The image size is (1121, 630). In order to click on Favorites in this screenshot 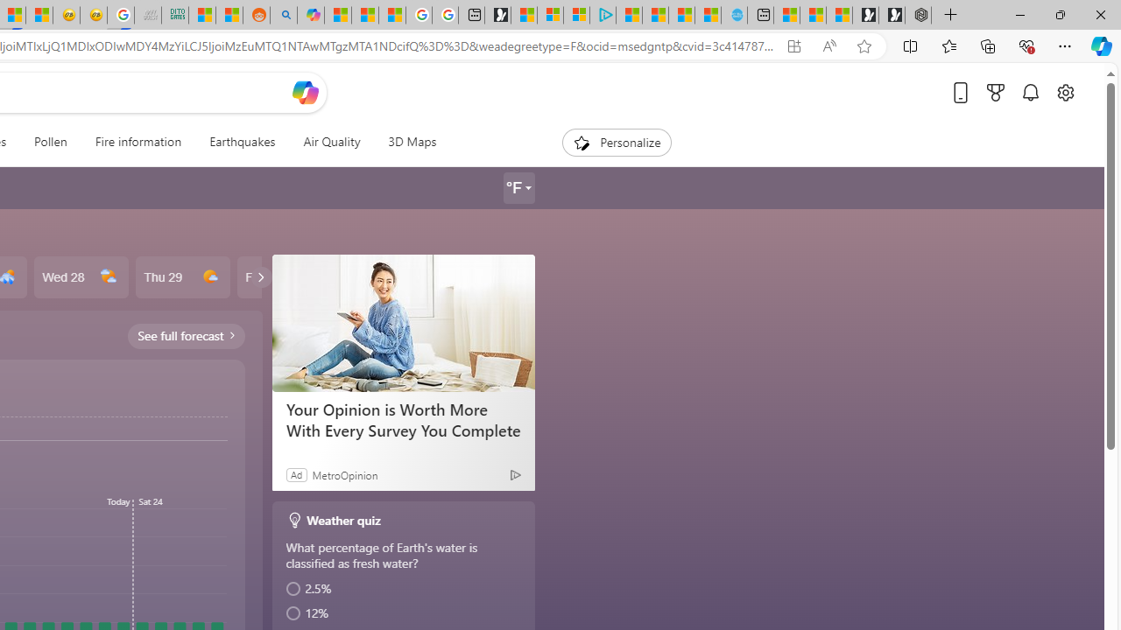, I will do `click(948, 45)`.